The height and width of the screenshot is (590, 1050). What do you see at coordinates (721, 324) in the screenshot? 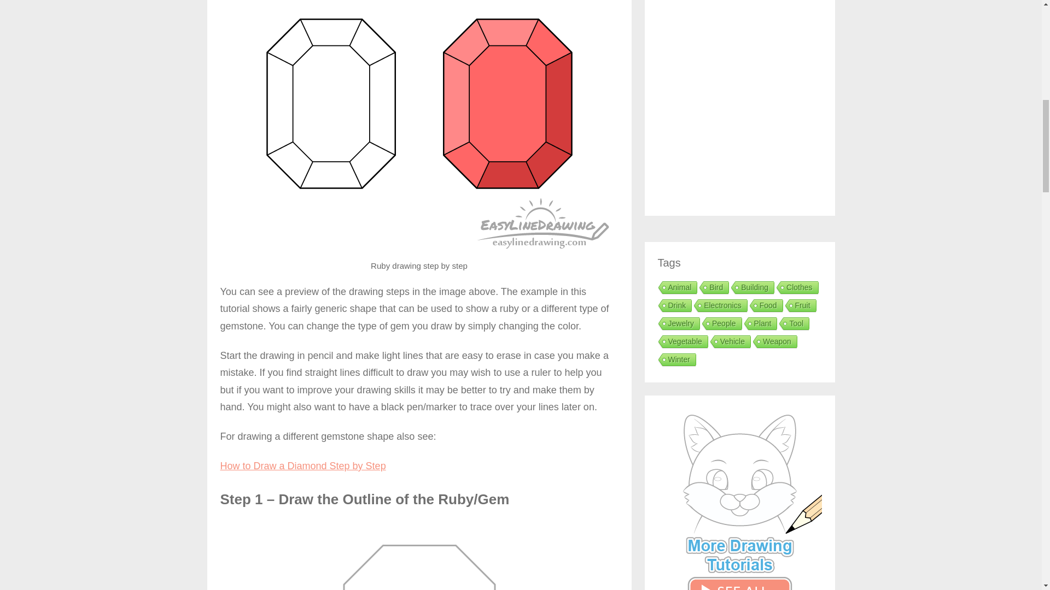
I see `People` at bounding box center [721, 324].